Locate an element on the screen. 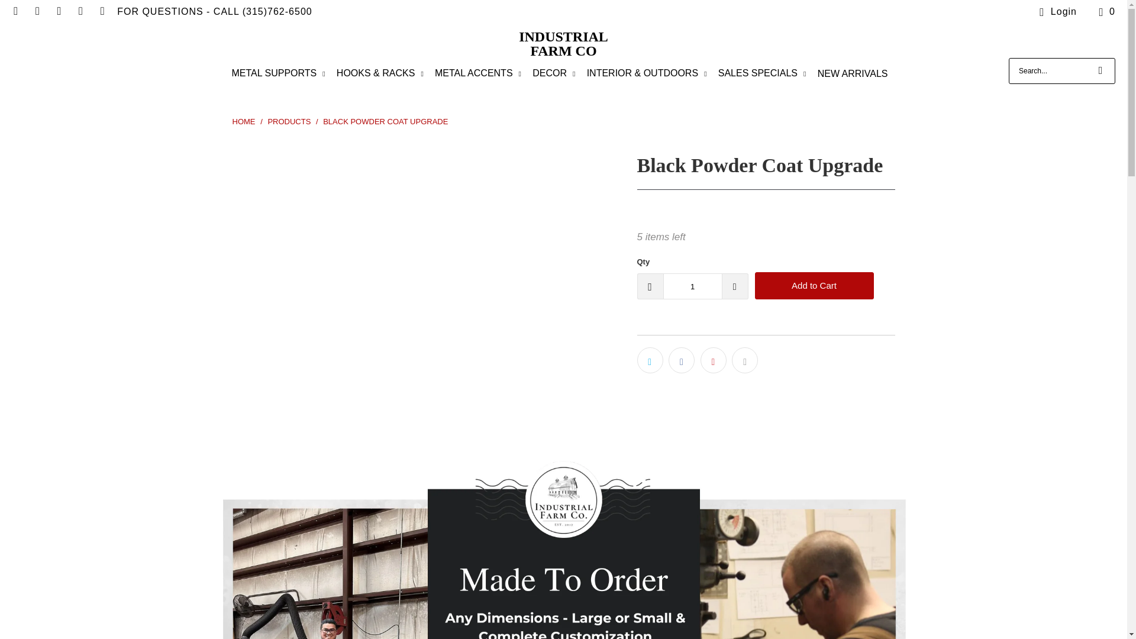 The height and width of the screenshot is (639, 1136). Share this on Pinterest is located at coordinates (714, 360).